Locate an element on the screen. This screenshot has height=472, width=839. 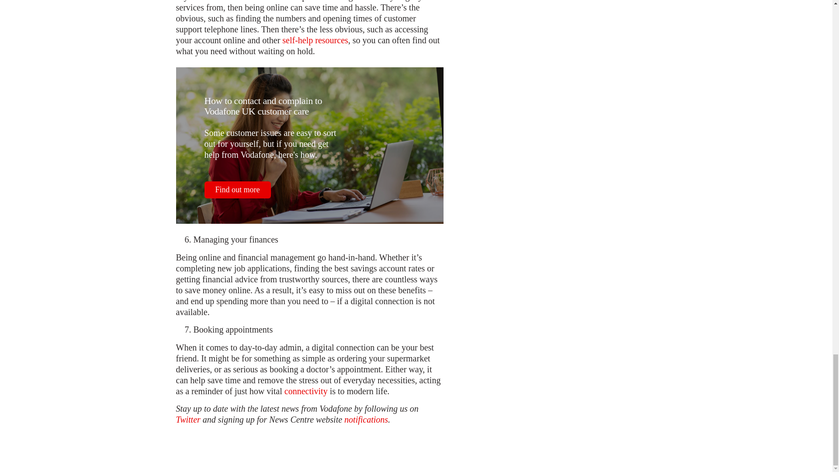
Find out more is located at coordinates (238, 190).